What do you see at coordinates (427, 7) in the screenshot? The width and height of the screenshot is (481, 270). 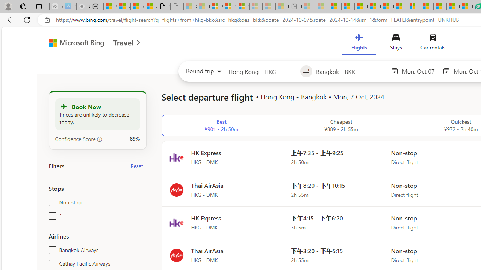 I see `US Heat Deaths Soared To Record High Last Year` at bounding box center [427, 7].